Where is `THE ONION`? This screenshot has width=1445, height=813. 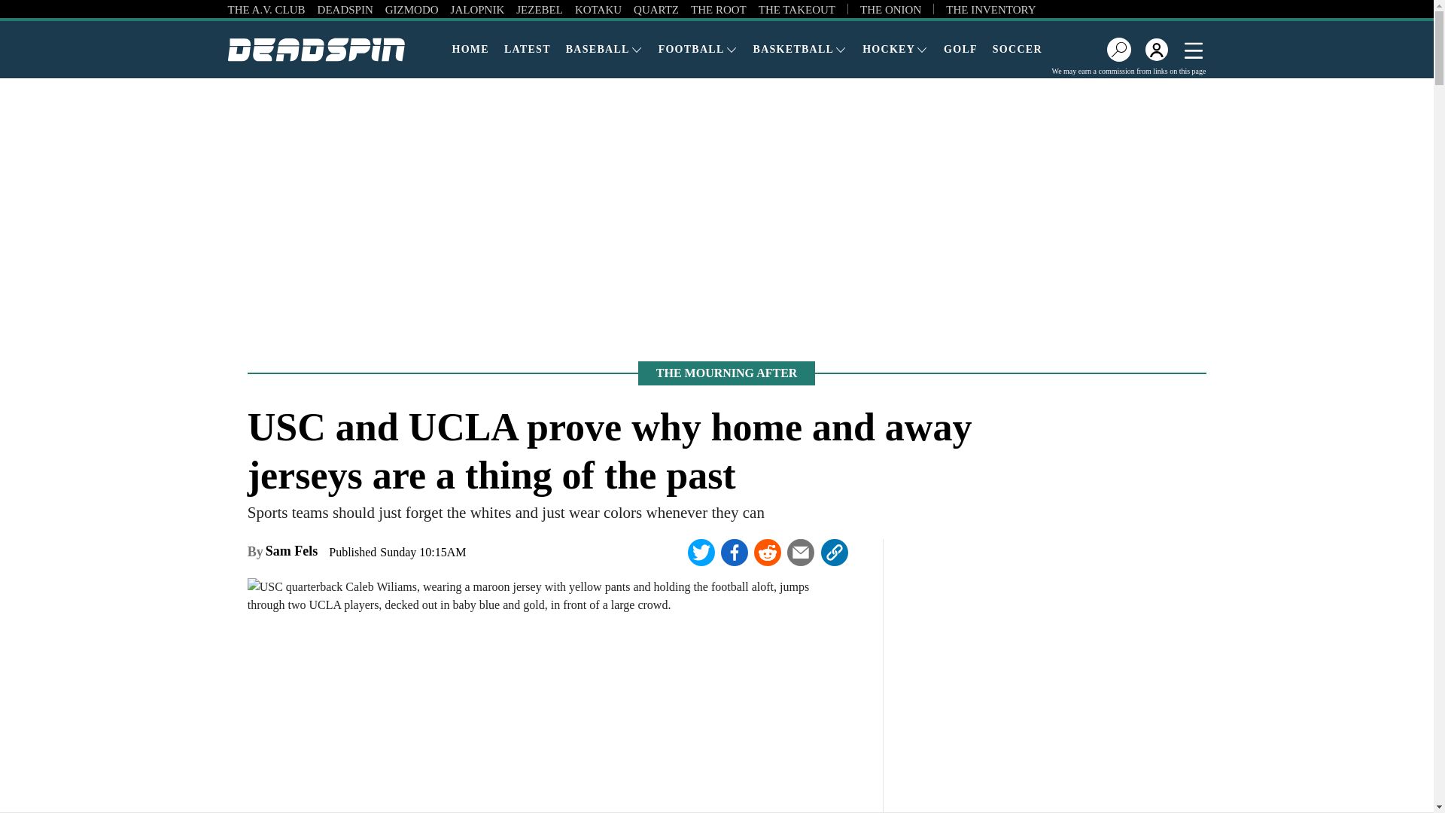 THE ONION is located at coordinates (890, 9).